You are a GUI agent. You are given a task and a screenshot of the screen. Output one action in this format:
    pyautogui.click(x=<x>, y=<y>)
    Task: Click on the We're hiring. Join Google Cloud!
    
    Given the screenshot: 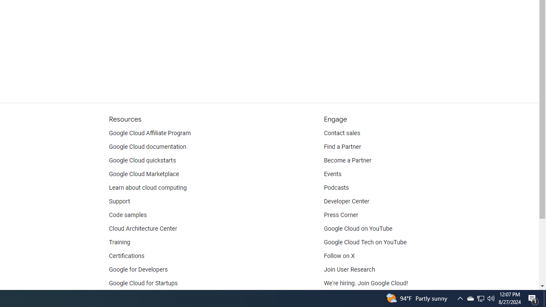 What is the action you would take?
    pyautogui.click(x=366, y=283)
    